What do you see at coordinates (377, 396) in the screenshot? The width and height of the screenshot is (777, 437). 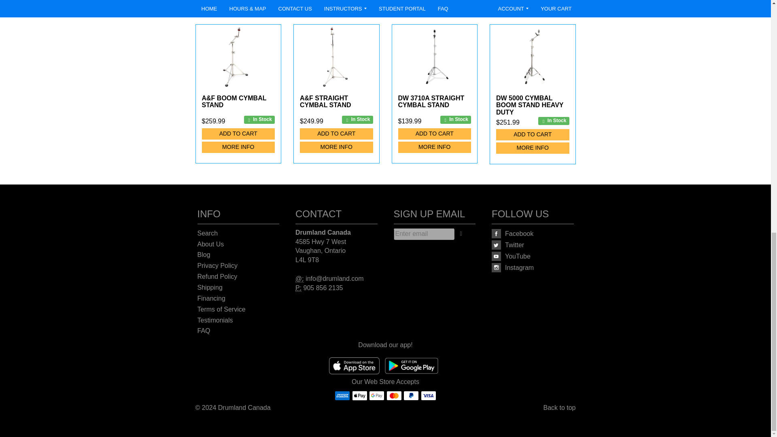 I see `Google Pay` at bounding box center [377, 396].